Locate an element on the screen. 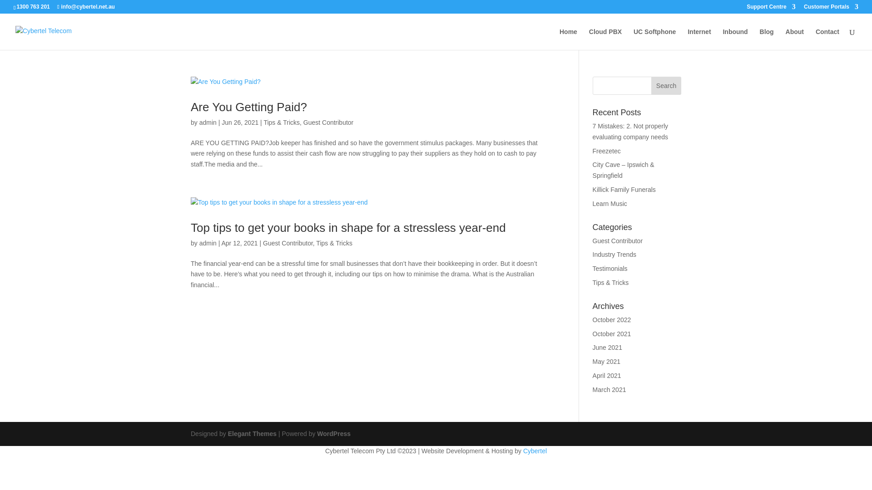  Contact is located at coordinates (827, 39).